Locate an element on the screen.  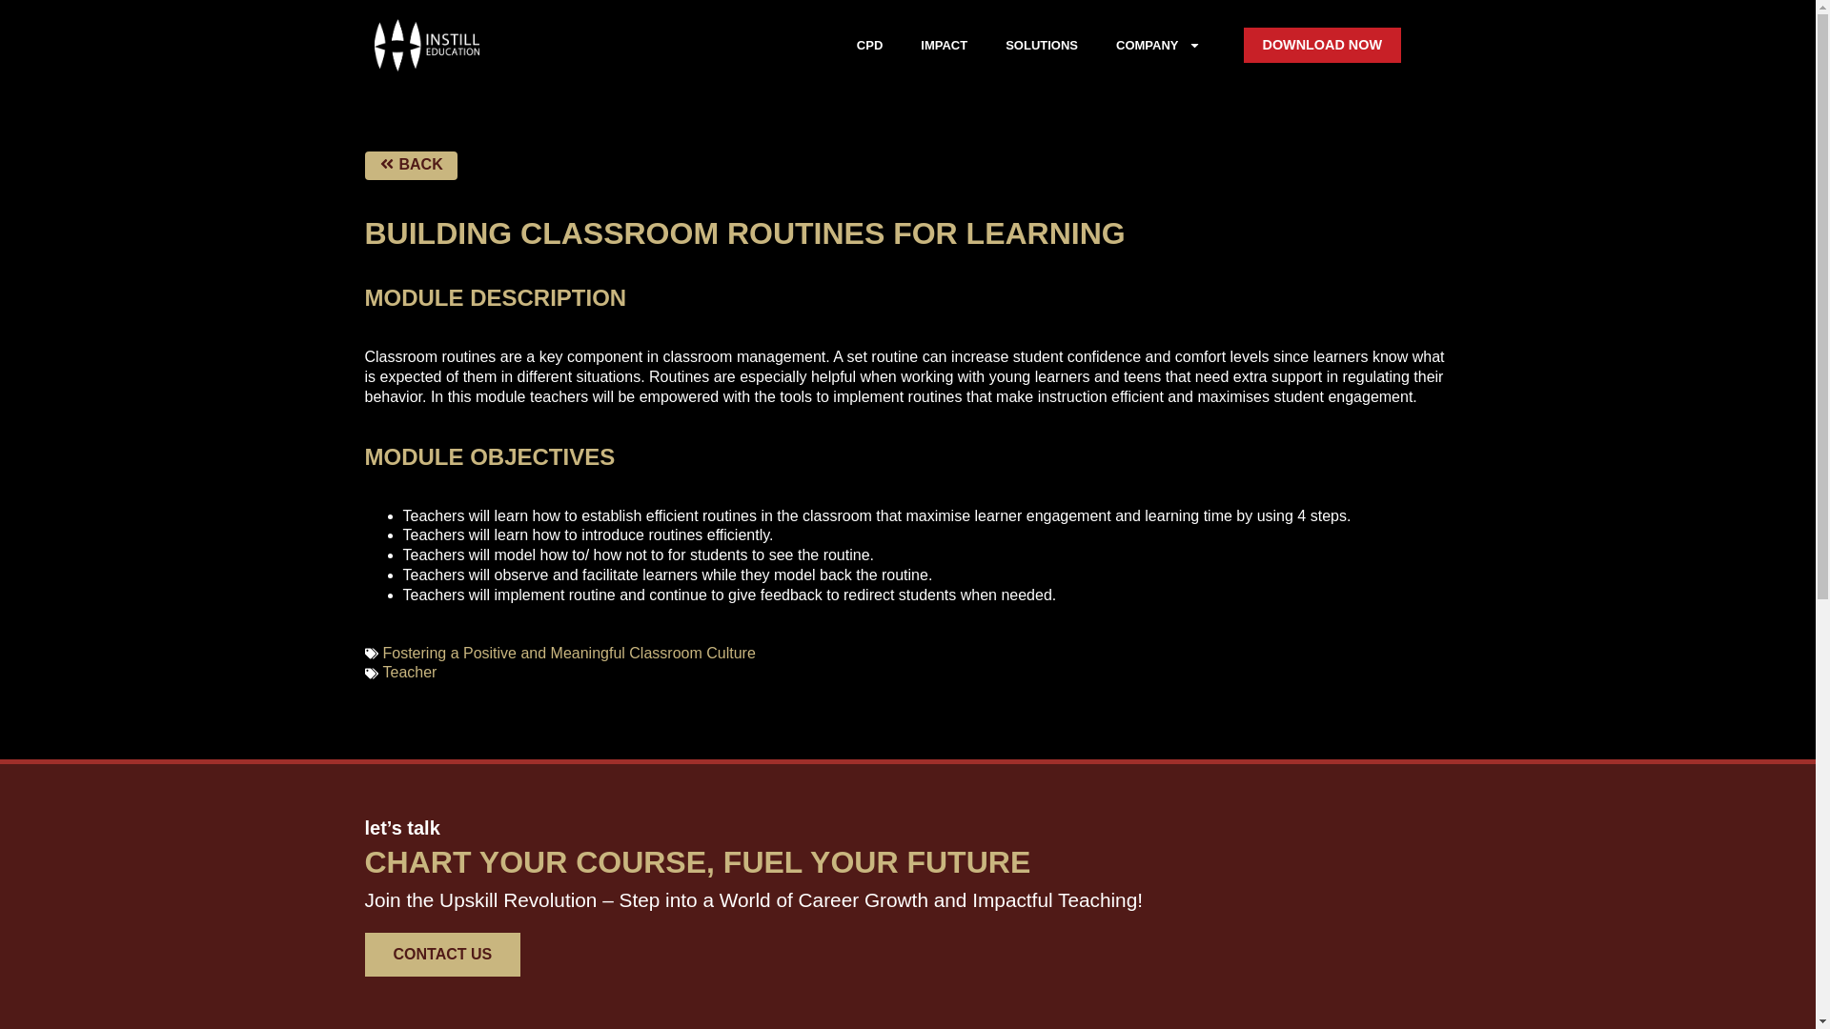
Fostering a Positive and Meaningful Classroom Culture is located at coordinates (568, 654).